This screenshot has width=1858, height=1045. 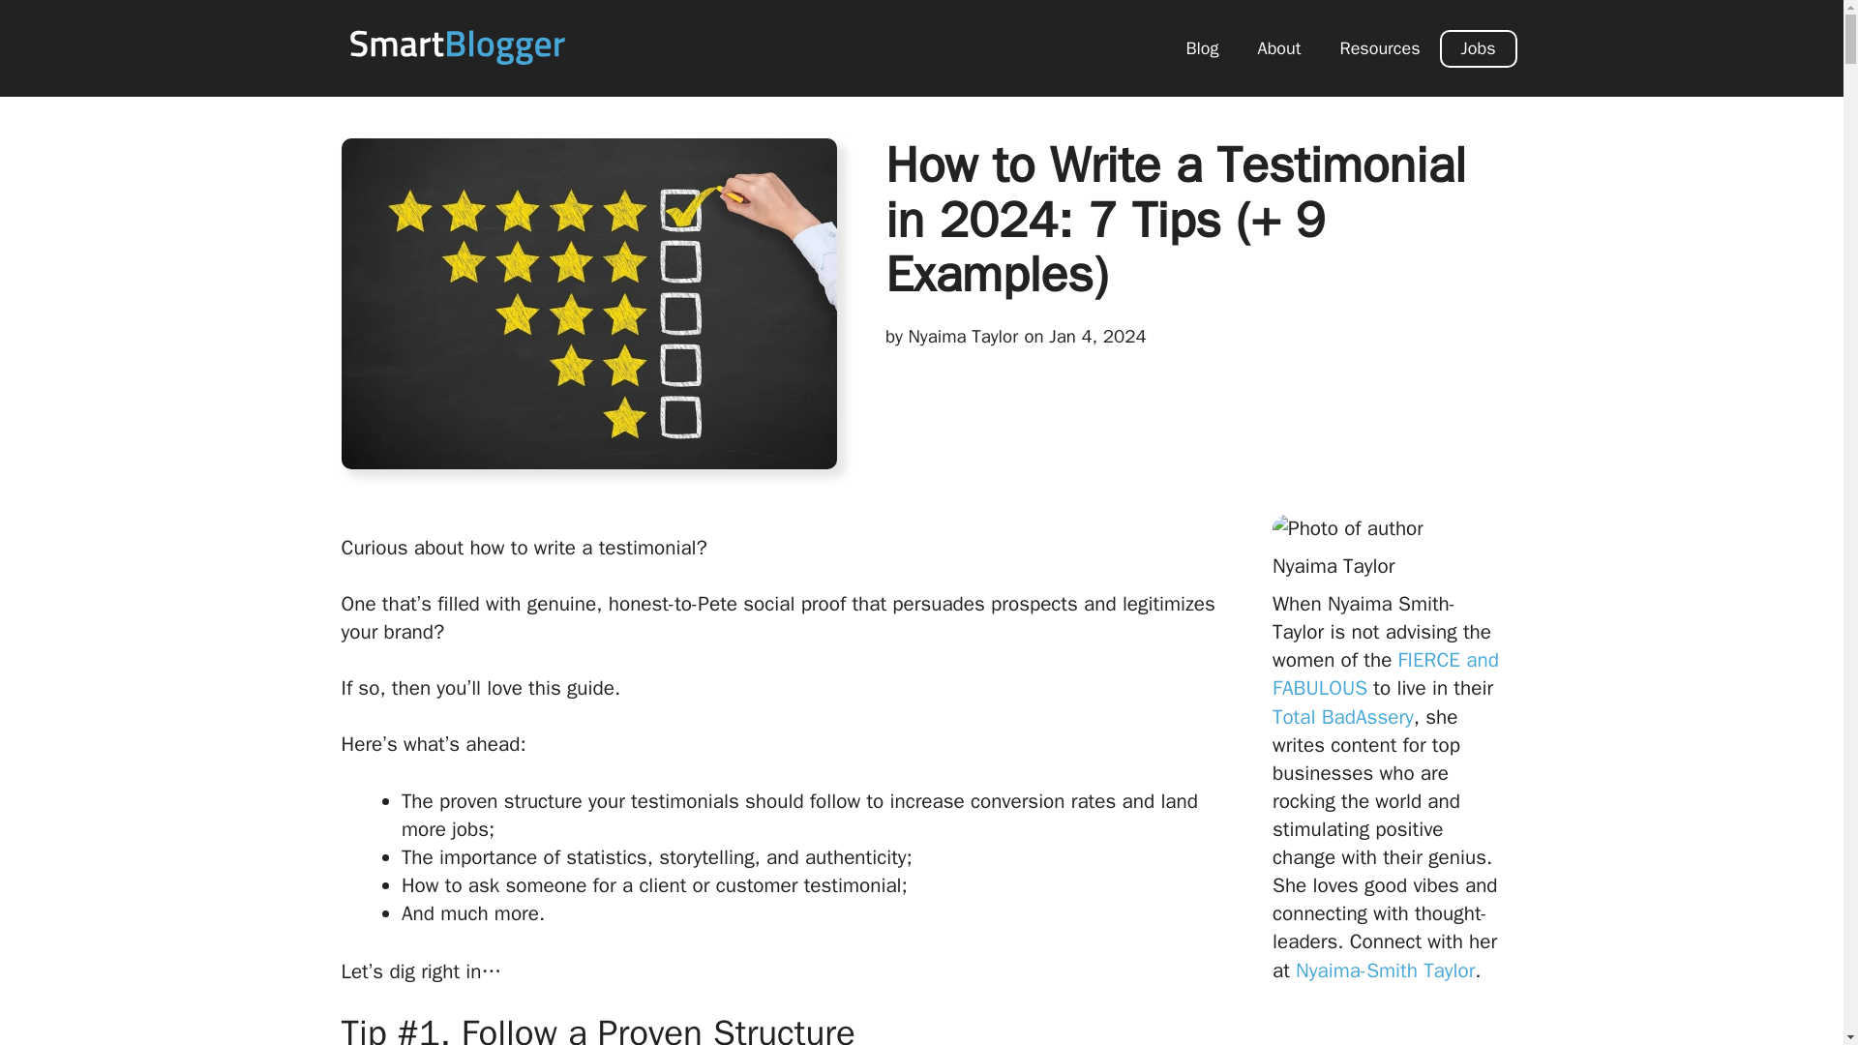 I want to click on FIERCE and FABULOUS, so click(x=1386, y=673).